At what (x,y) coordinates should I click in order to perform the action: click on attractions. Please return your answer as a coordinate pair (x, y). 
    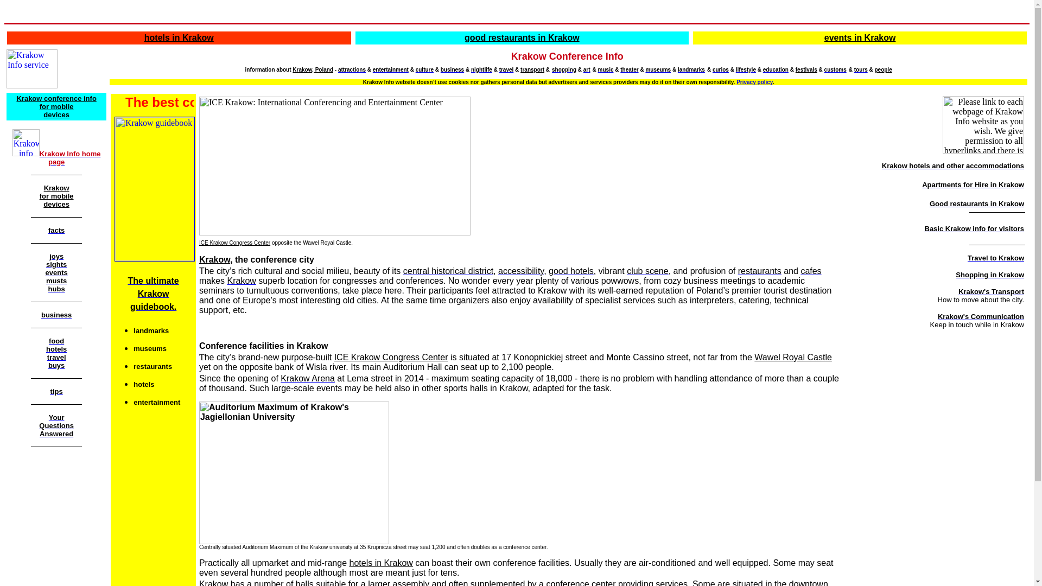
    Looking at the image, I should click on (352, 68).